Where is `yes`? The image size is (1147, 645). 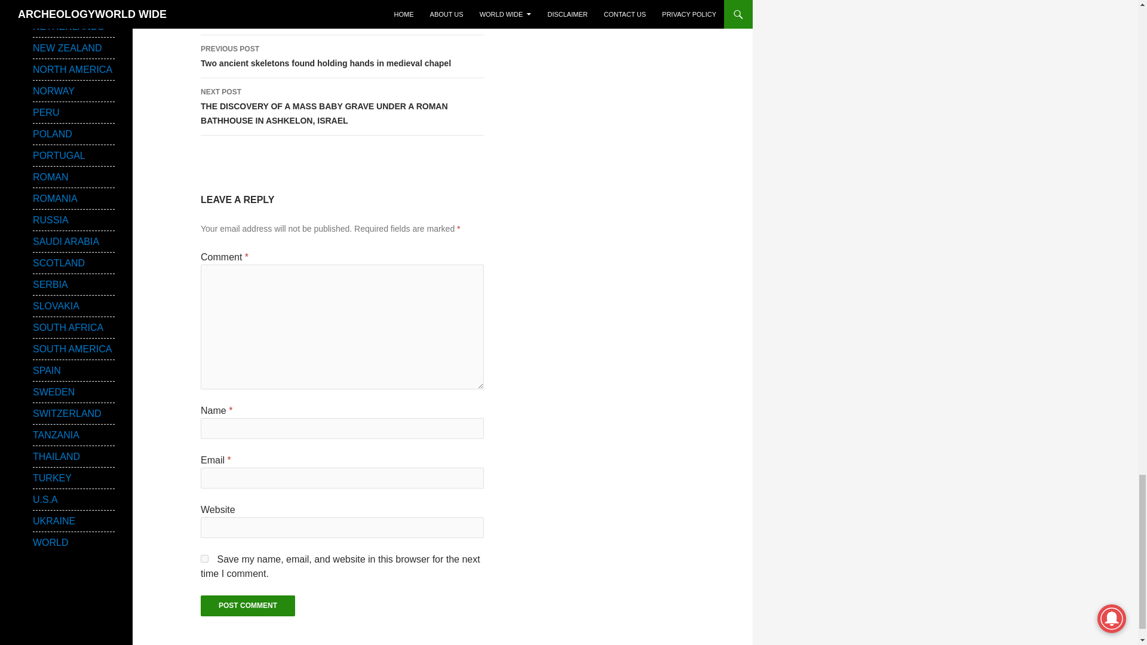
yes is located at coordinates (204, 558).